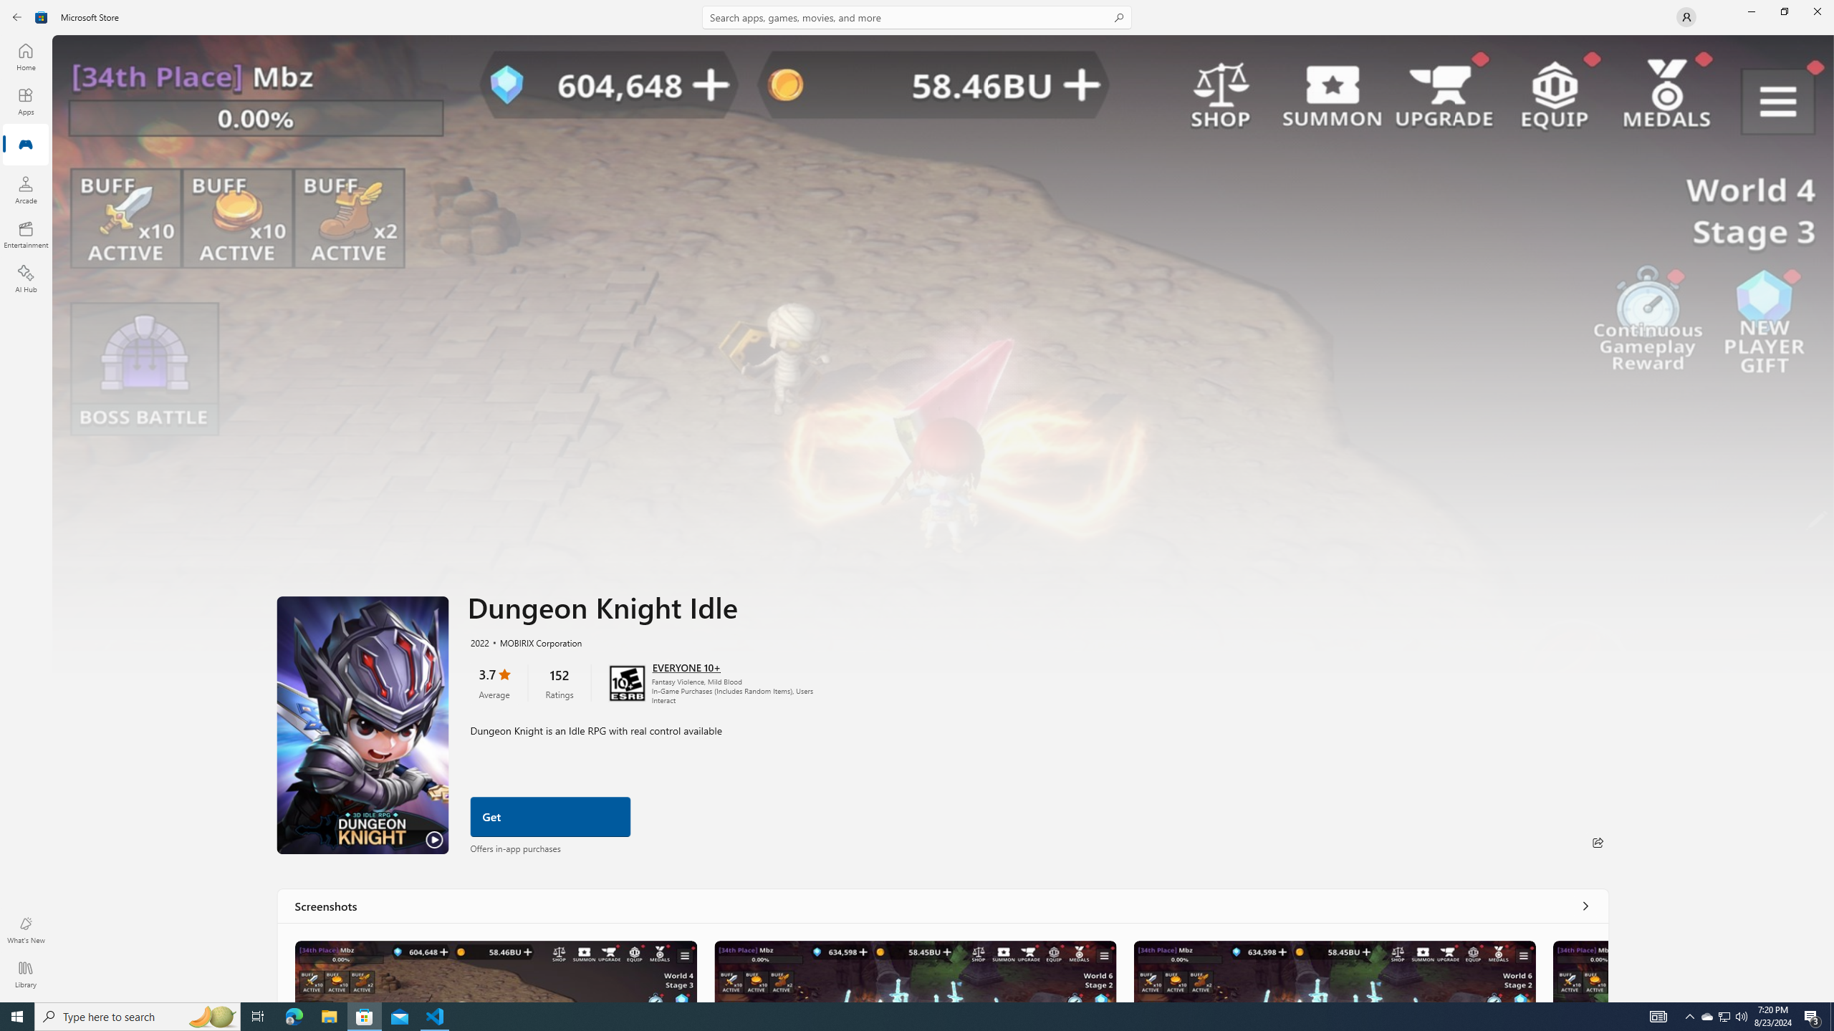 The height and width of the screenshot is (1031, 1834). What do you see at coordinates (496, 971) in the screenshot?
I see `Dungeon Knight Idle` at bounding box center [496, 971].